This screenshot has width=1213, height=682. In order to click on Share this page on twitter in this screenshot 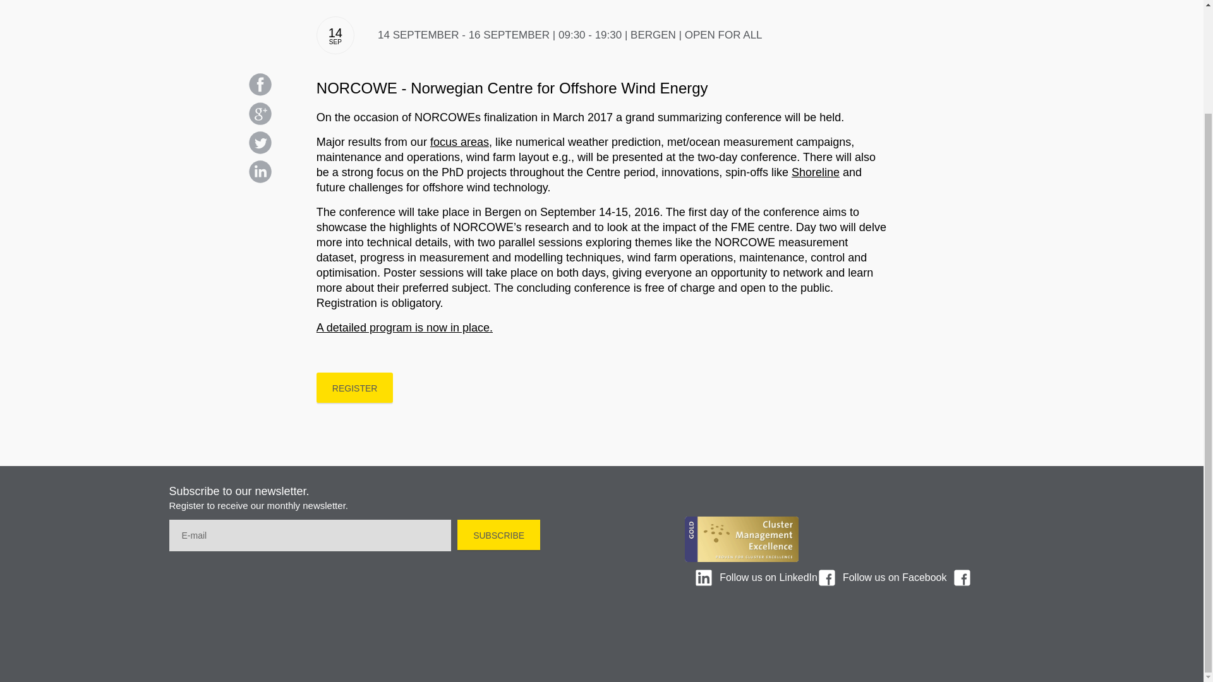, I will do `click(260, 143)`.